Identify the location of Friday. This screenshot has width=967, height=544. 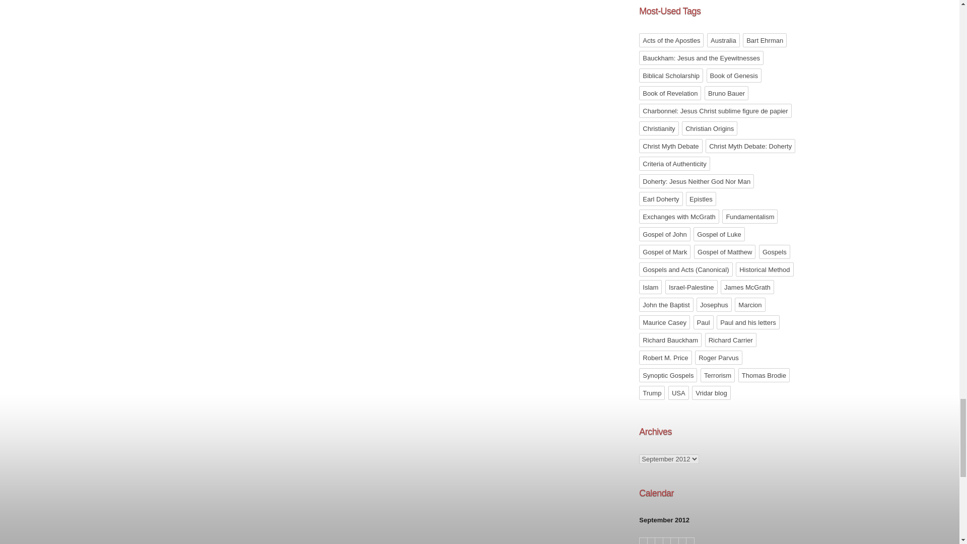
(682, 541).